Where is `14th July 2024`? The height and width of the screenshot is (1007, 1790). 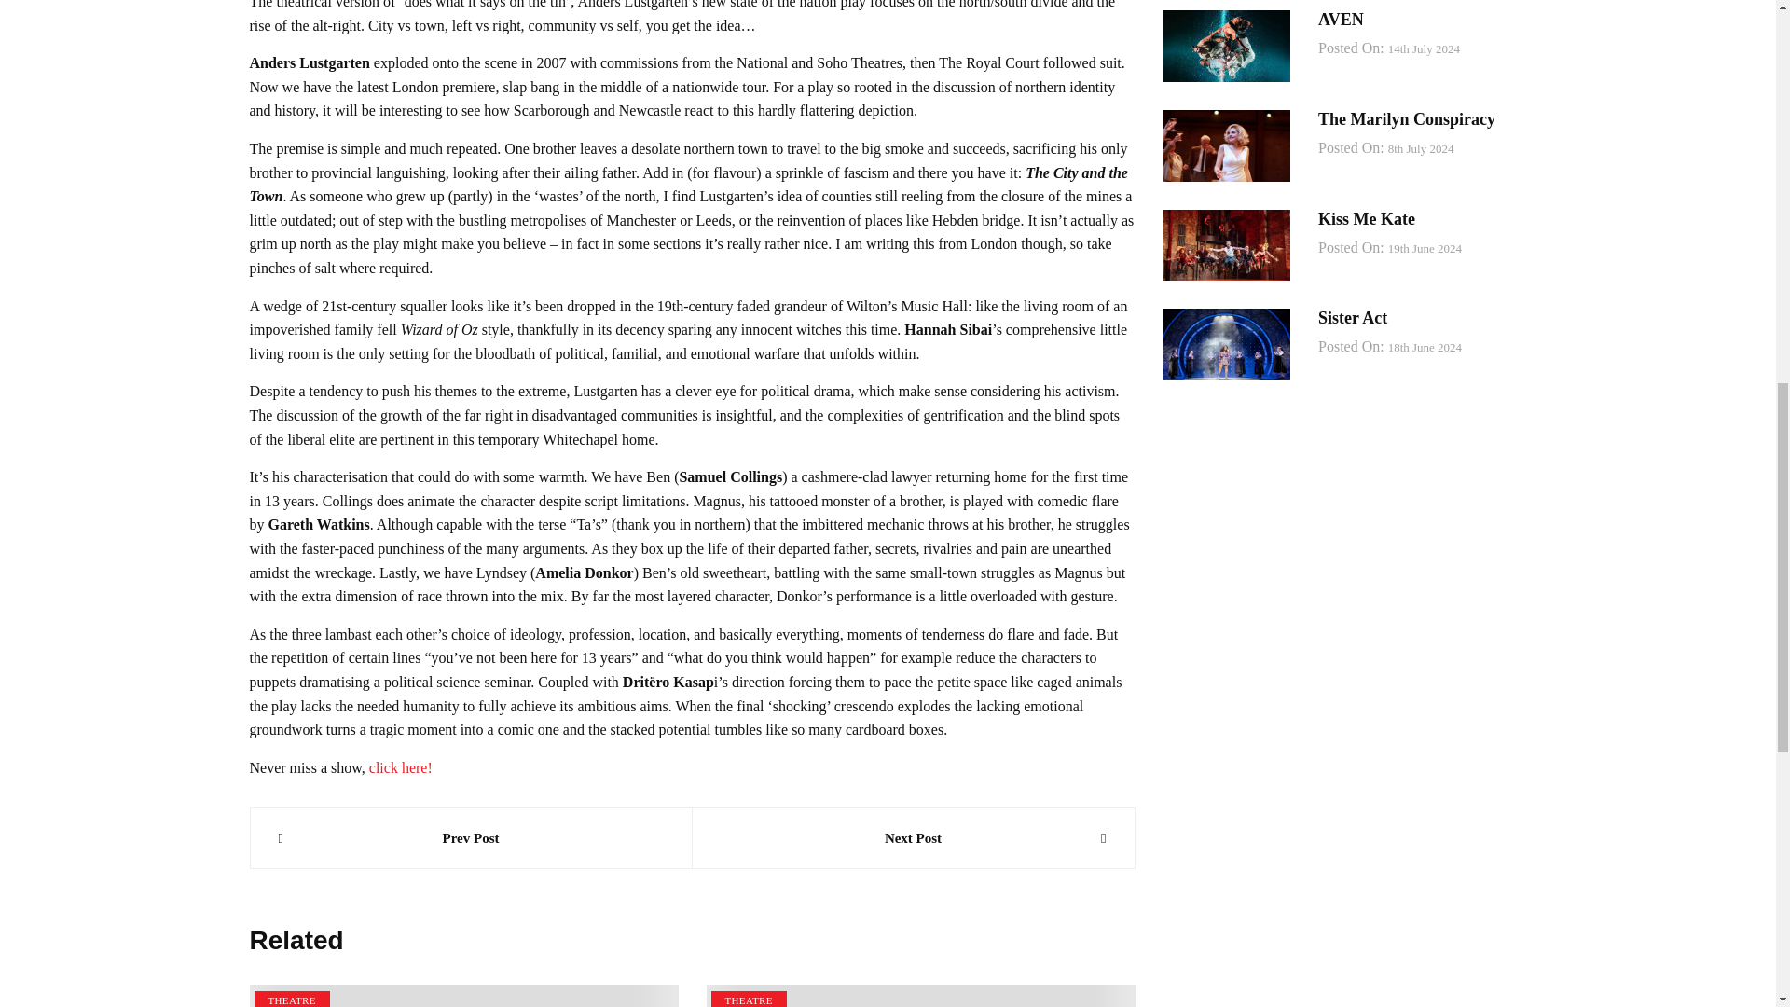
14th July 2024 is located at coordinates (1425, 49).